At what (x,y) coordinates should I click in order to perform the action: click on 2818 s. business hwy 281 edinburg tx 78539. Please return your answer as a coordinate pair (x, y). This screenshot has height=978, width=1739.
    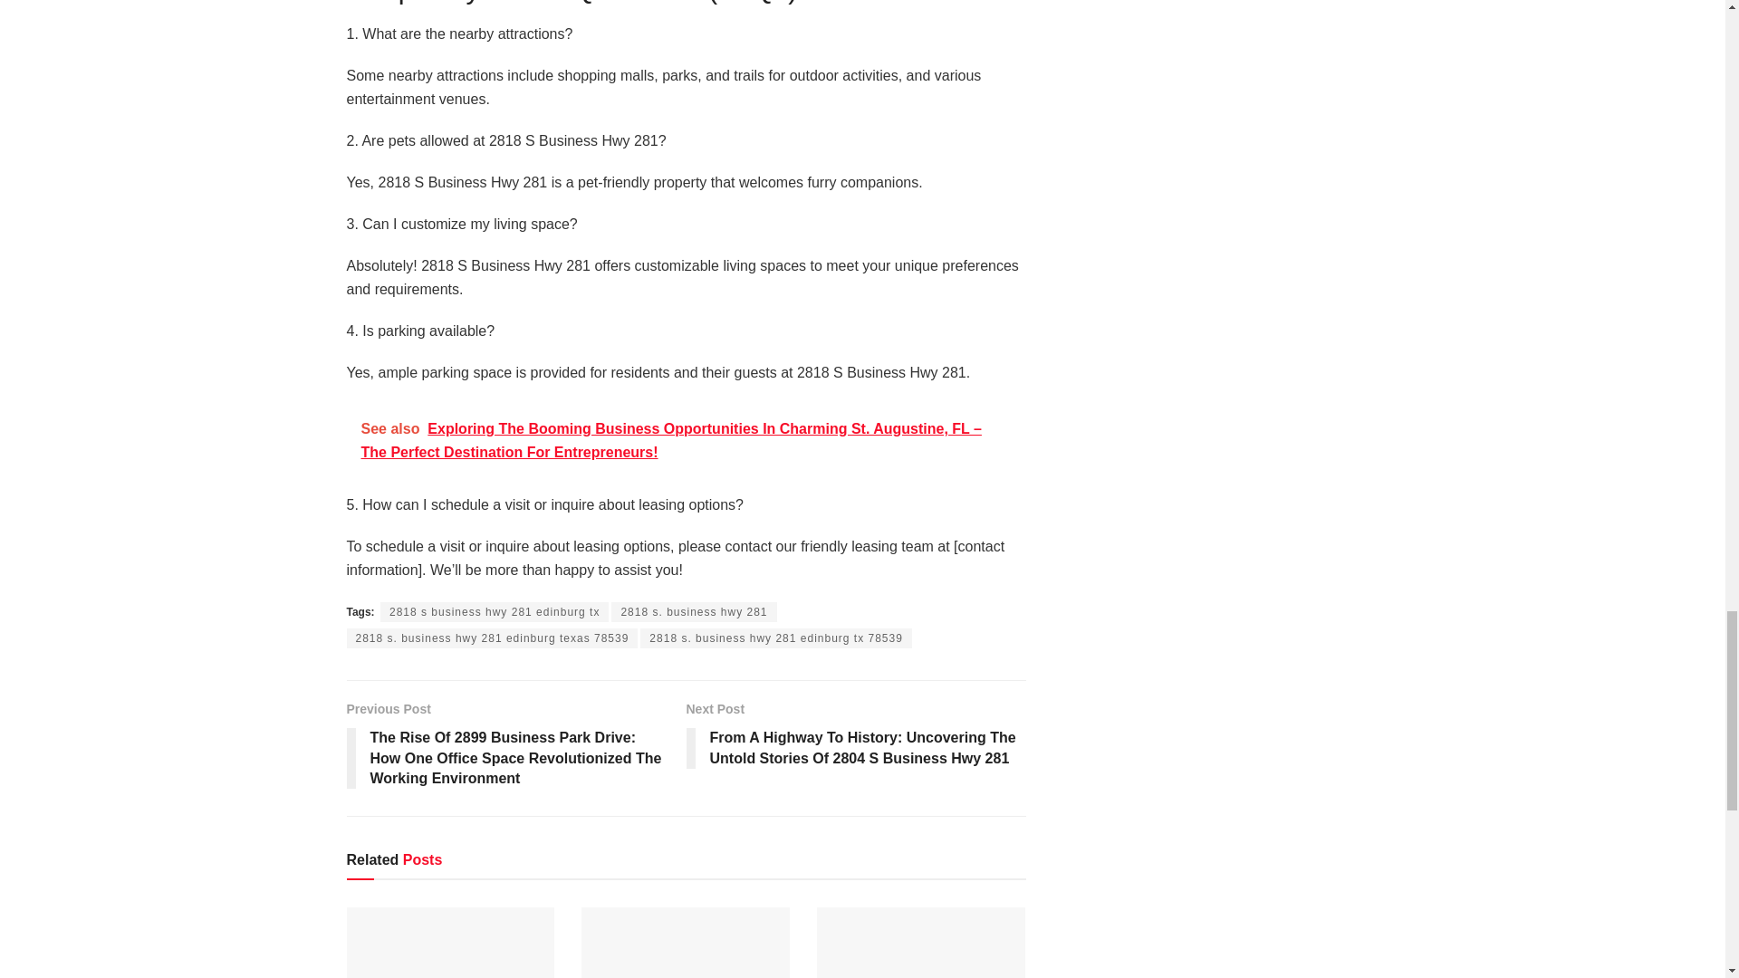
    Looking at the image, I should click on (775, 638).